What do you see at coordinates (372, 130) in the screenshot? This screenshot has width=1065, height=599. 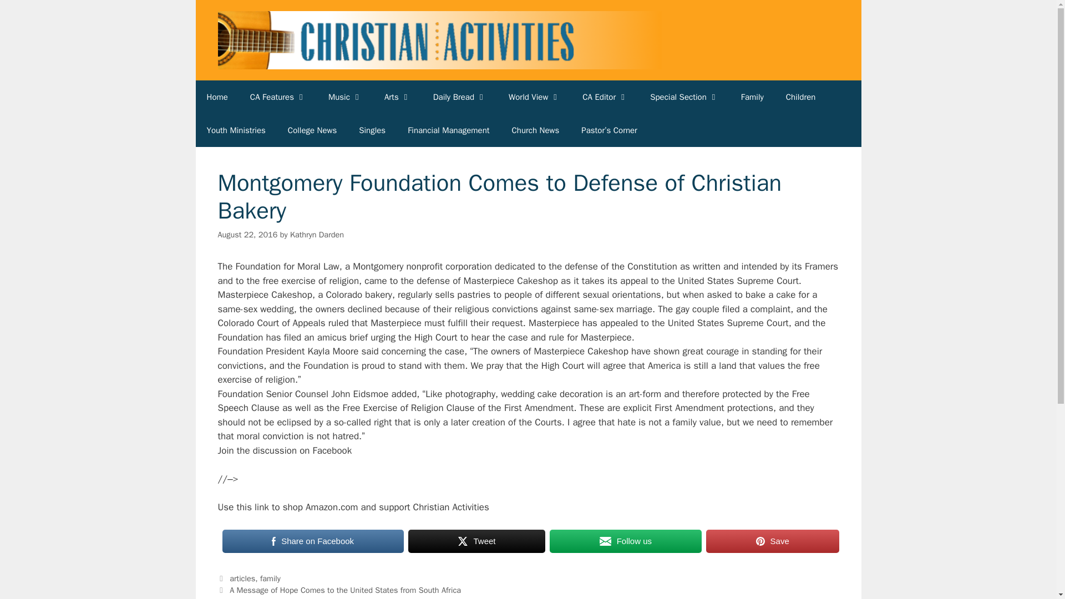 I see `Singles` at bounding box center [372, 130].